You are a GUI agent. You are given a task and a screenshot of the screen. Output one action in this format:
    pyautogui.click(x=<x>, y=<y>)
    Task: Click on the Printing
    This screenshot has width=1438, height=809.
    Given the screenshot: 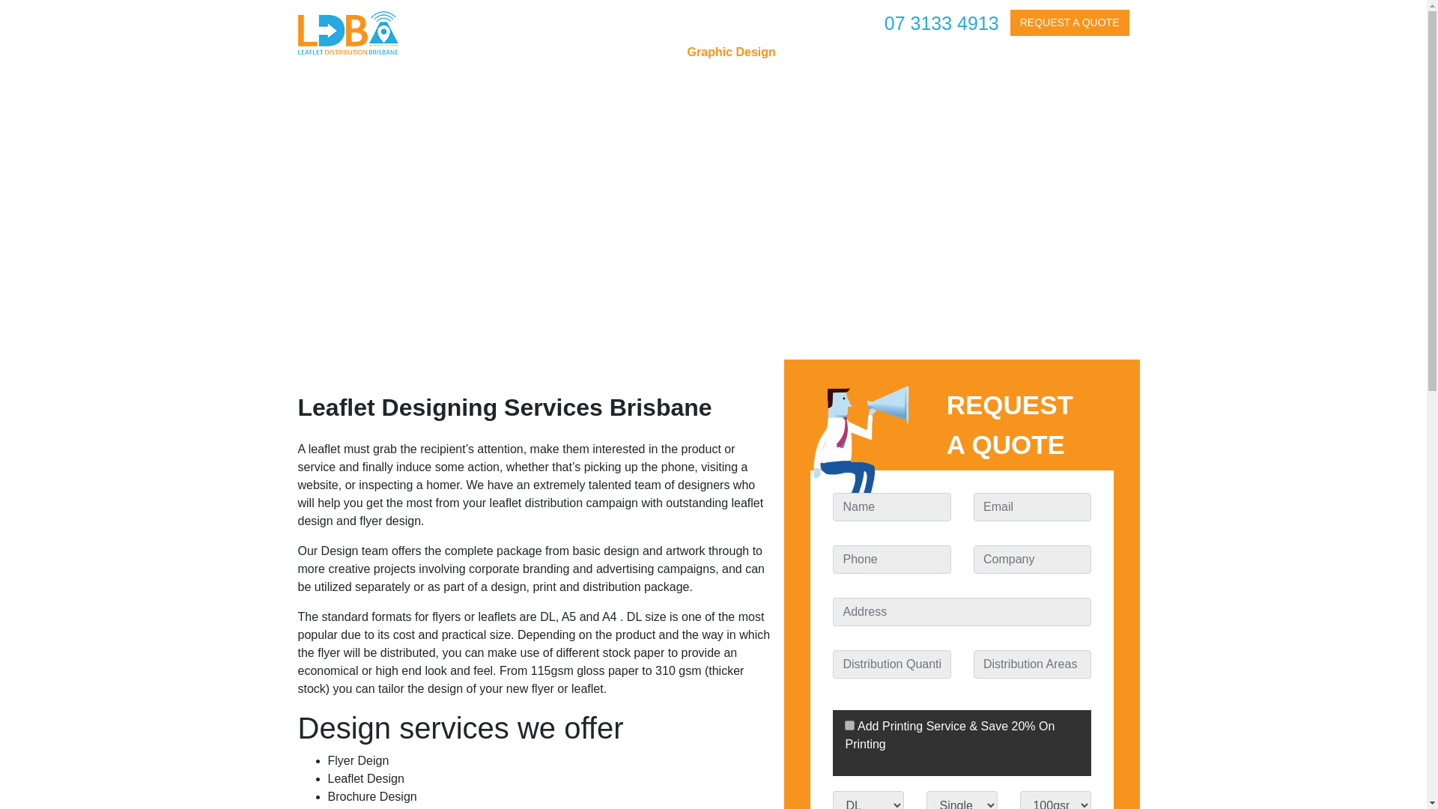 What is the action you would take?
    pyautogui.click(x=819, y=47)
    